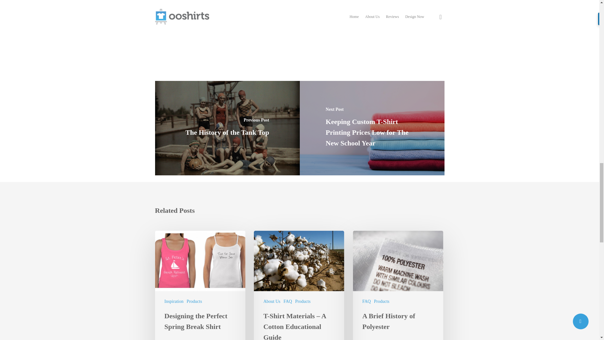 This screenshot has height=340, width=604. What do you see at coordinates (174, 301) in the screenshot?
I see `Inspiration` at bounding box center [174, 301].